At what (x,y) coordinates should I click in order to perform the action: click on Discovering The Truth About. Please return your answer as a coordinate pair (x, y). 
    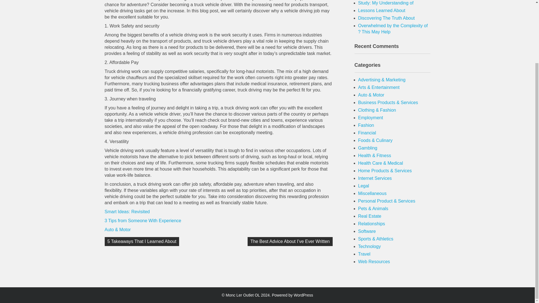
    Looking at the image, I should click on (387, 18).